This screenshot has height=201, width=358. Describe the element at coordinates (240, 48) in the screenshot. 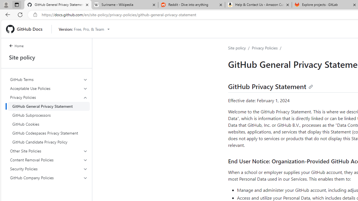

I see `Site policy/` at that location.